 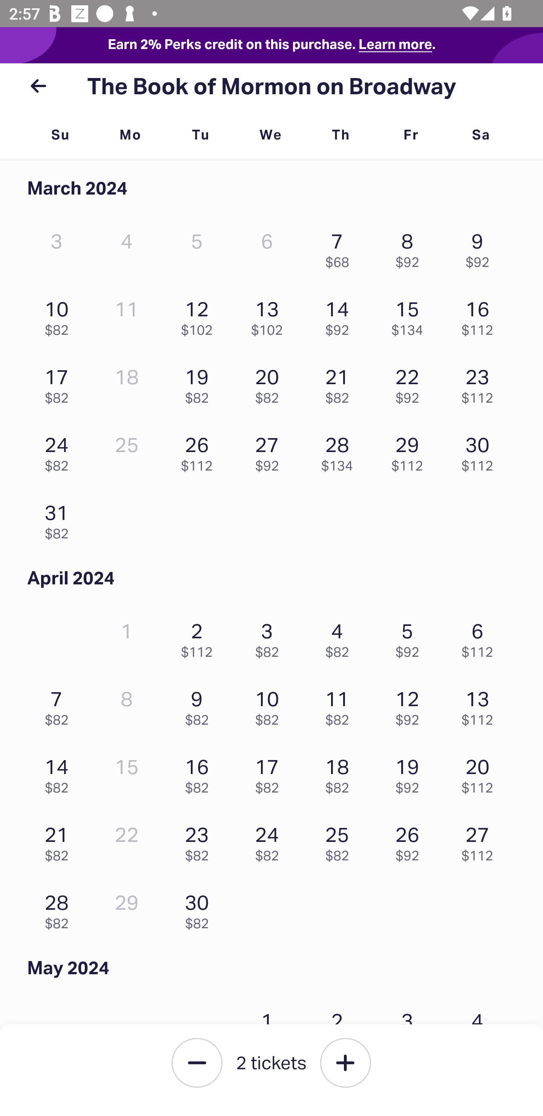 I want to click on 16 $82, so click(x=200, y=773).